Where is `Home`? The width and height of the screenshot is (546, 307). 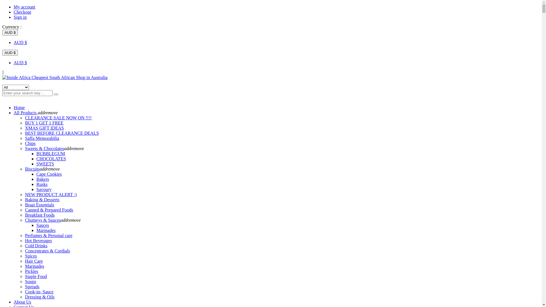
Home is located at coordinates (19, 107).